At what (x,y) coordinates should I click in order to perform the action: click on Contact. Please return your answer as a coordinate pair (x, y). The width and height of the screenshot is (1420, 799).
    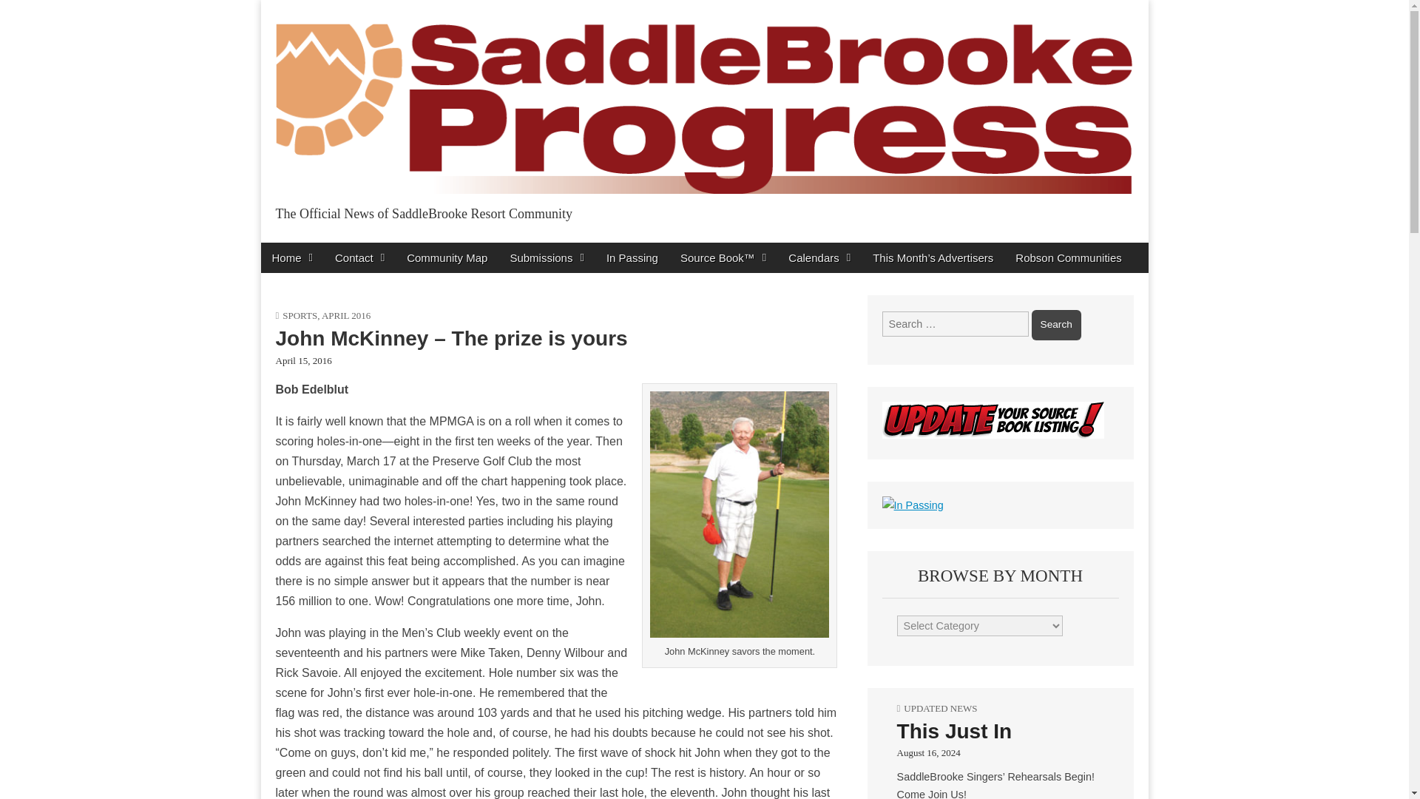
    Looking at the image, I should click on (359, 257).